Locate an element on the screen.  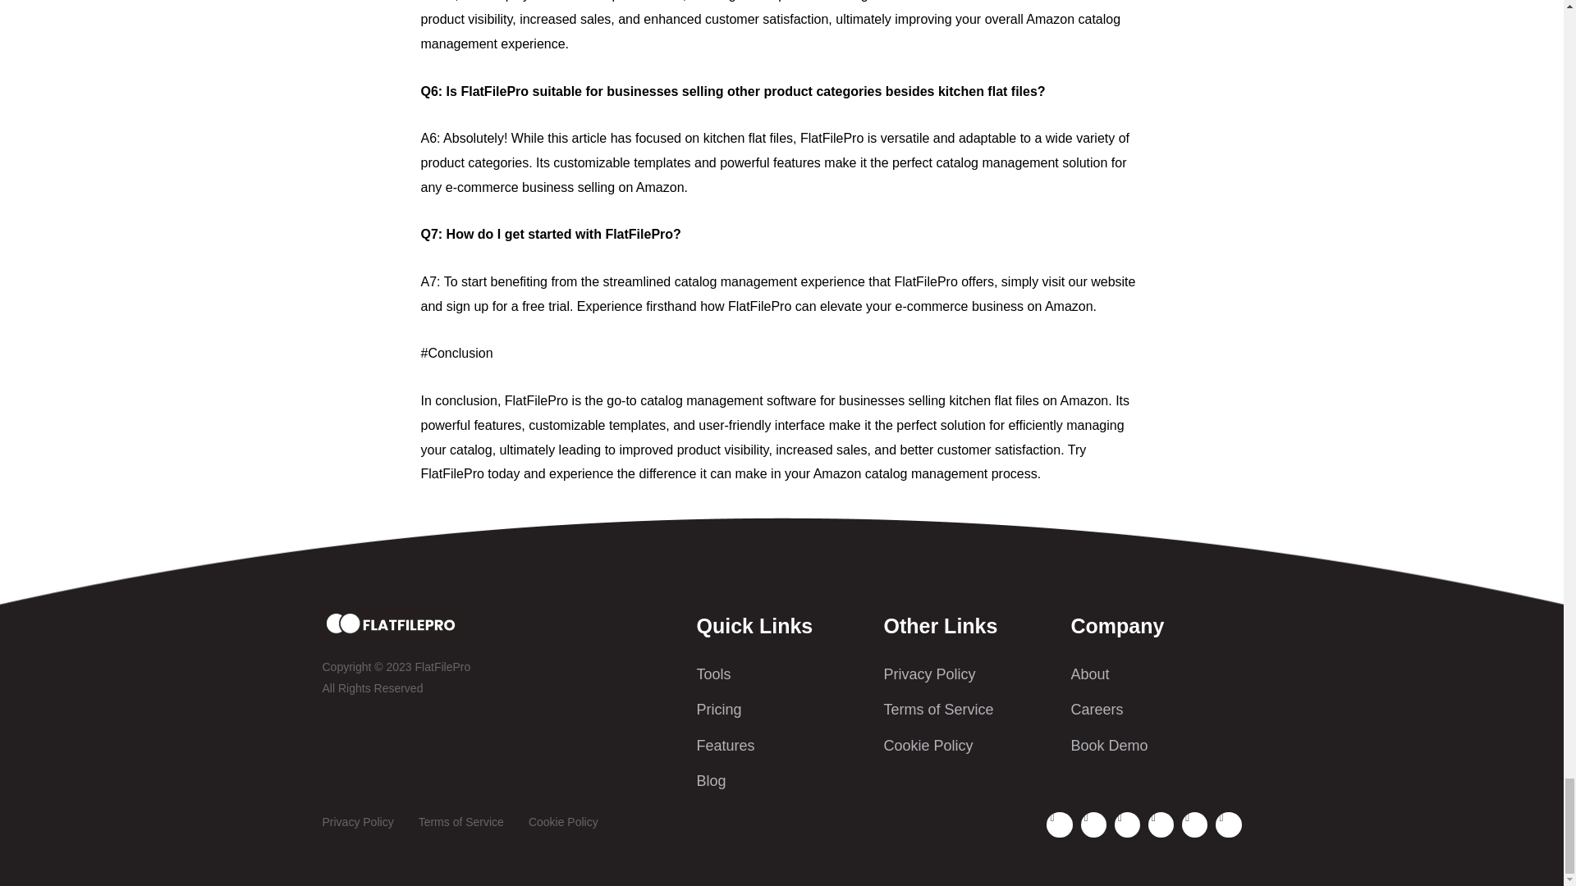
Cookie Policy is located at coordinates (563, 823).